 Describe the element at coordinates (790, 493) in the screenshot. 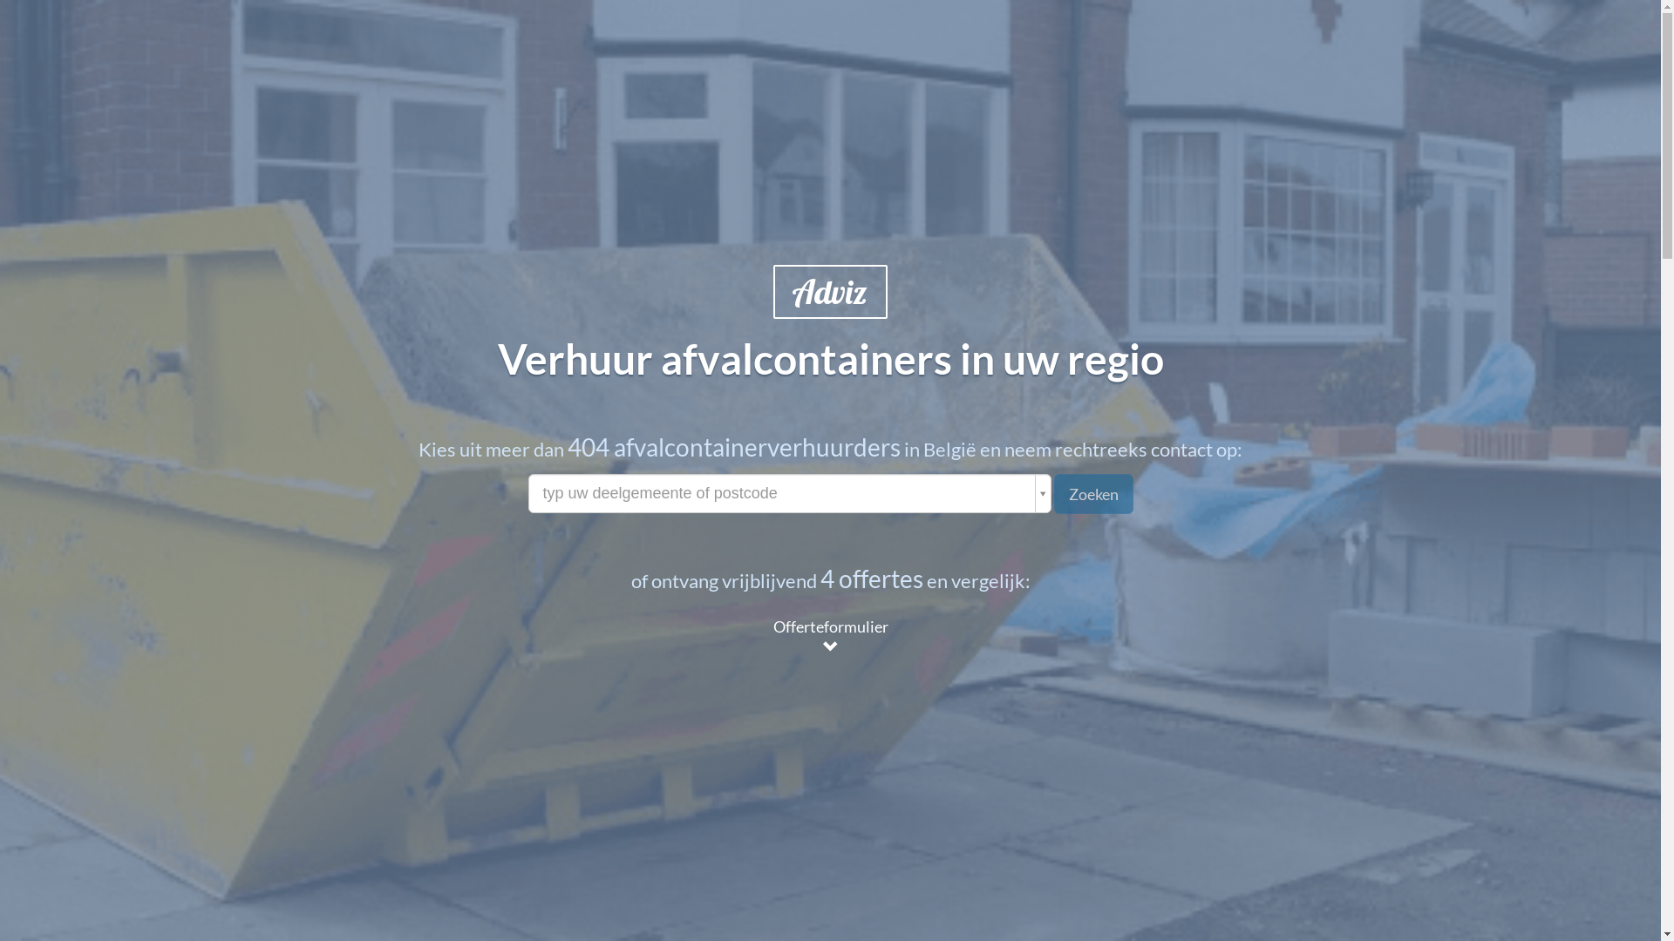

I see `typ uw deelgemeente of postcode` at that location.